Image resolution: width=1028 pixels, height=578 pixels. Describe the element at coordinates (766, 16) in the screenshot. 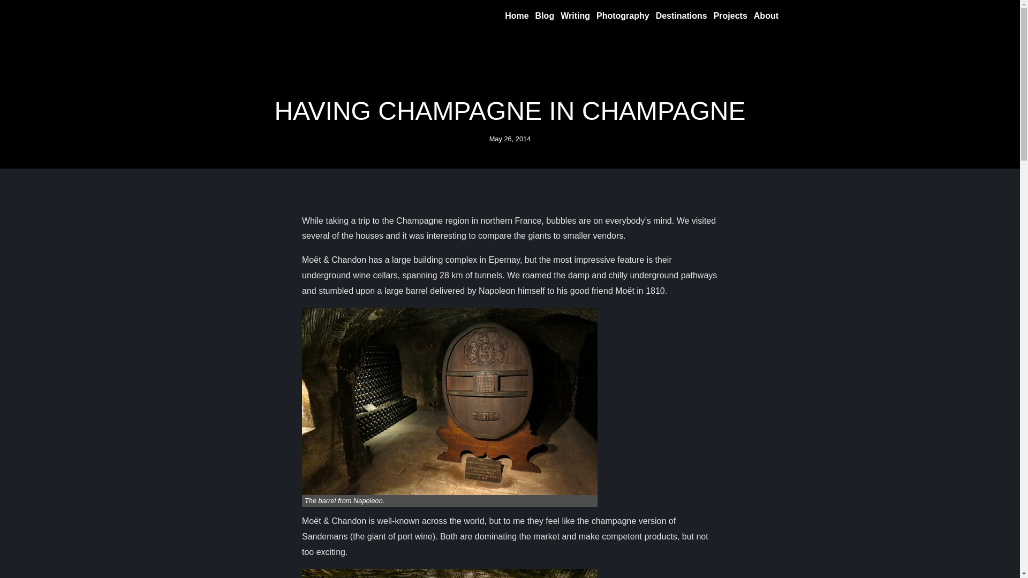

I see `About` at that location.